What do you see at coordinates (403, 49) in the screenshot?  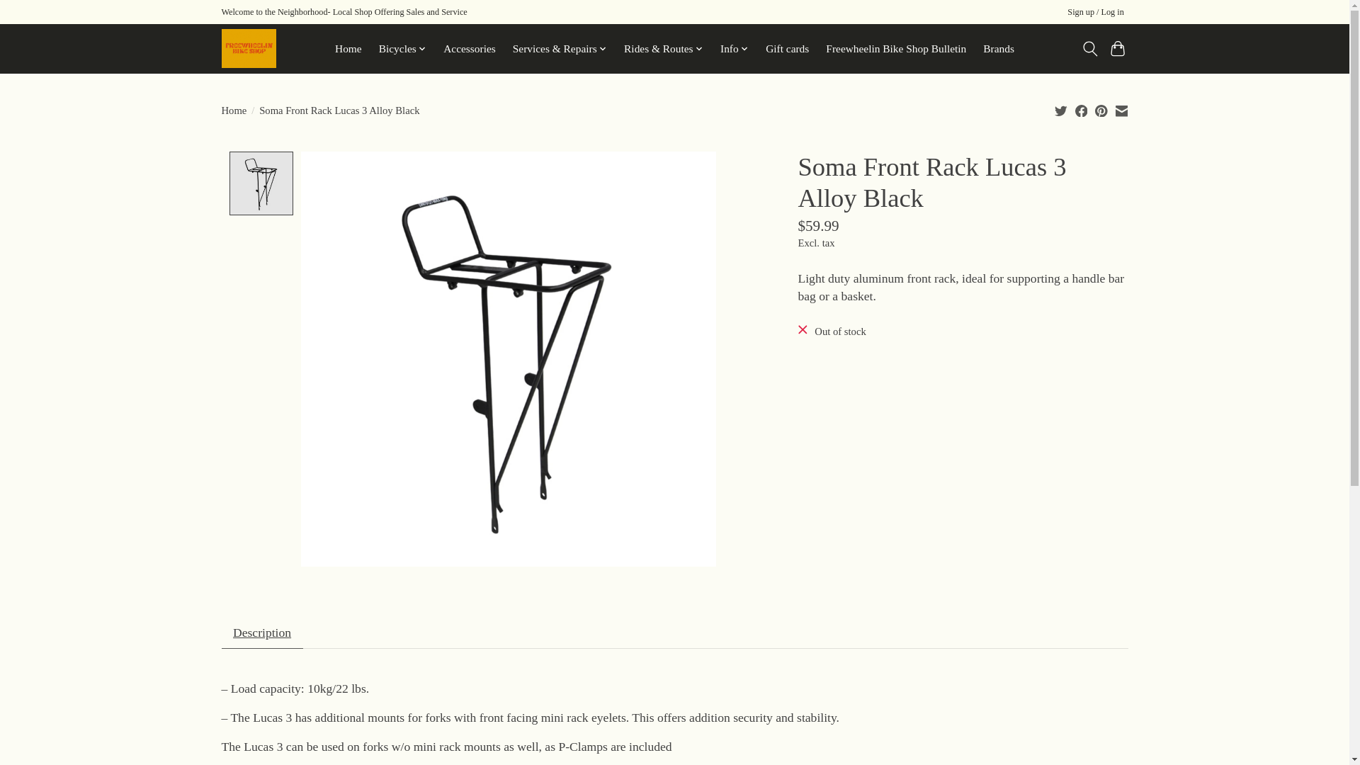 I see `Bicycles` at bounding box center [403, 49].